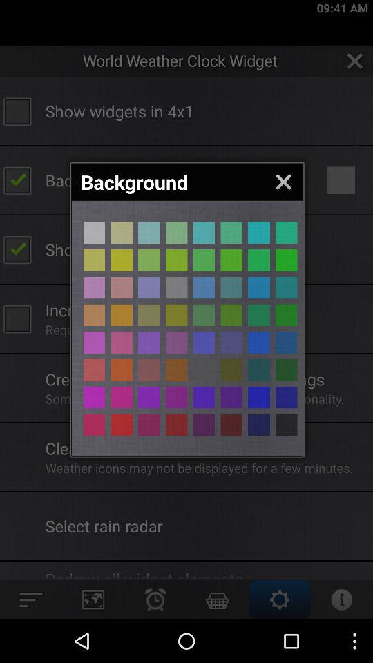  I want to click on select dark blue background color, so click(258, 425).